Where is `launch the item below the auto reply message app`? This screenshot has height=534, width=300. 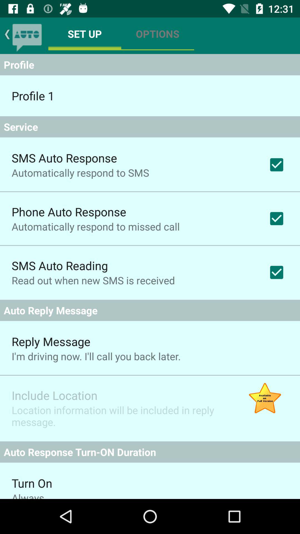
launch the item below the auto reply message app is located at coordinates (265, 399).